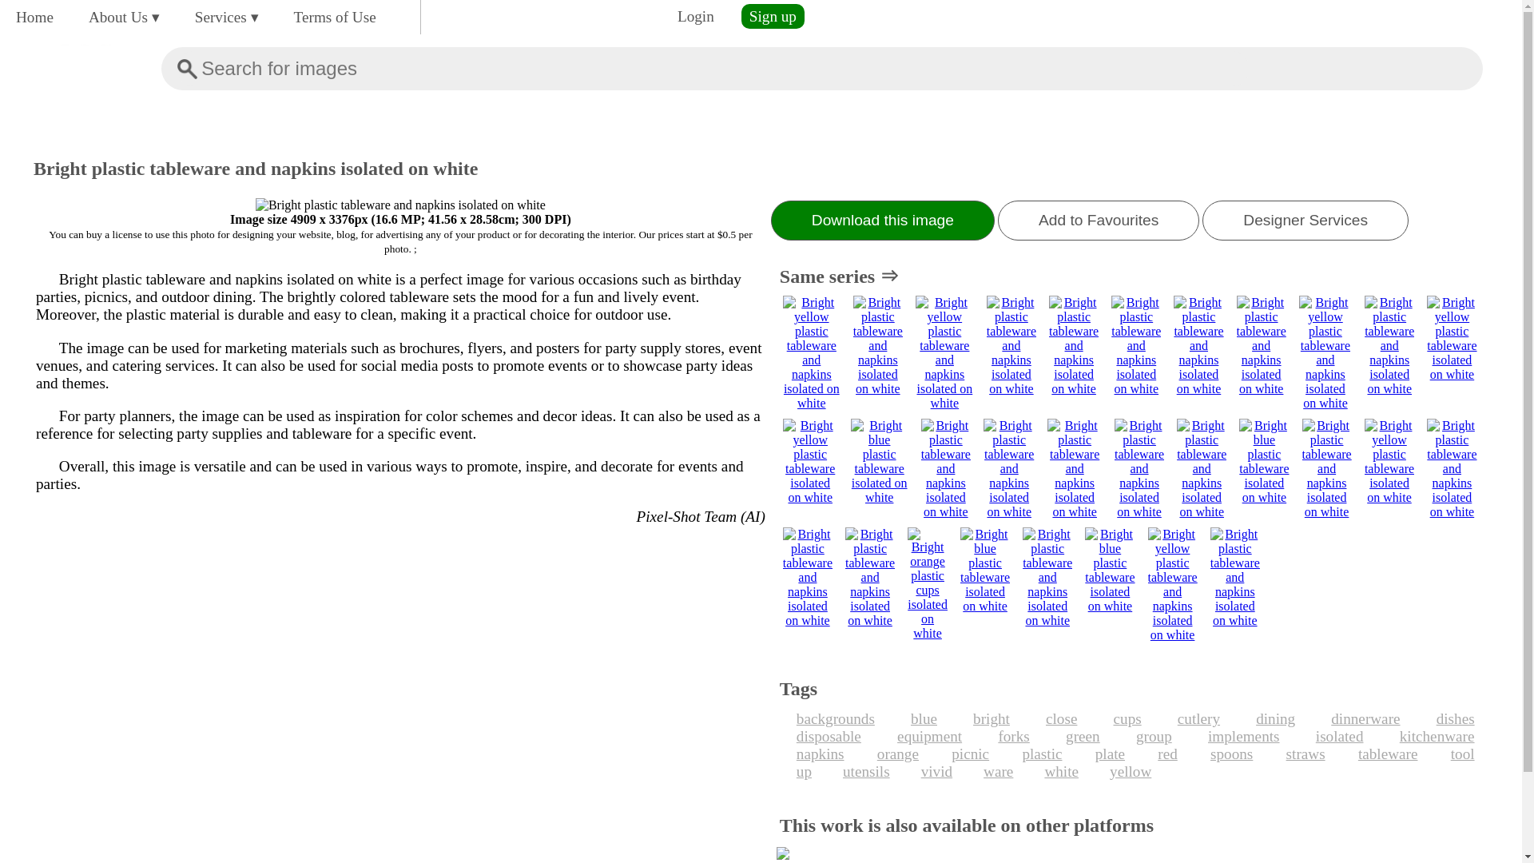 This screenshot has width=1534, height=863. I want to click on Designer Services, so click(1305, 221).